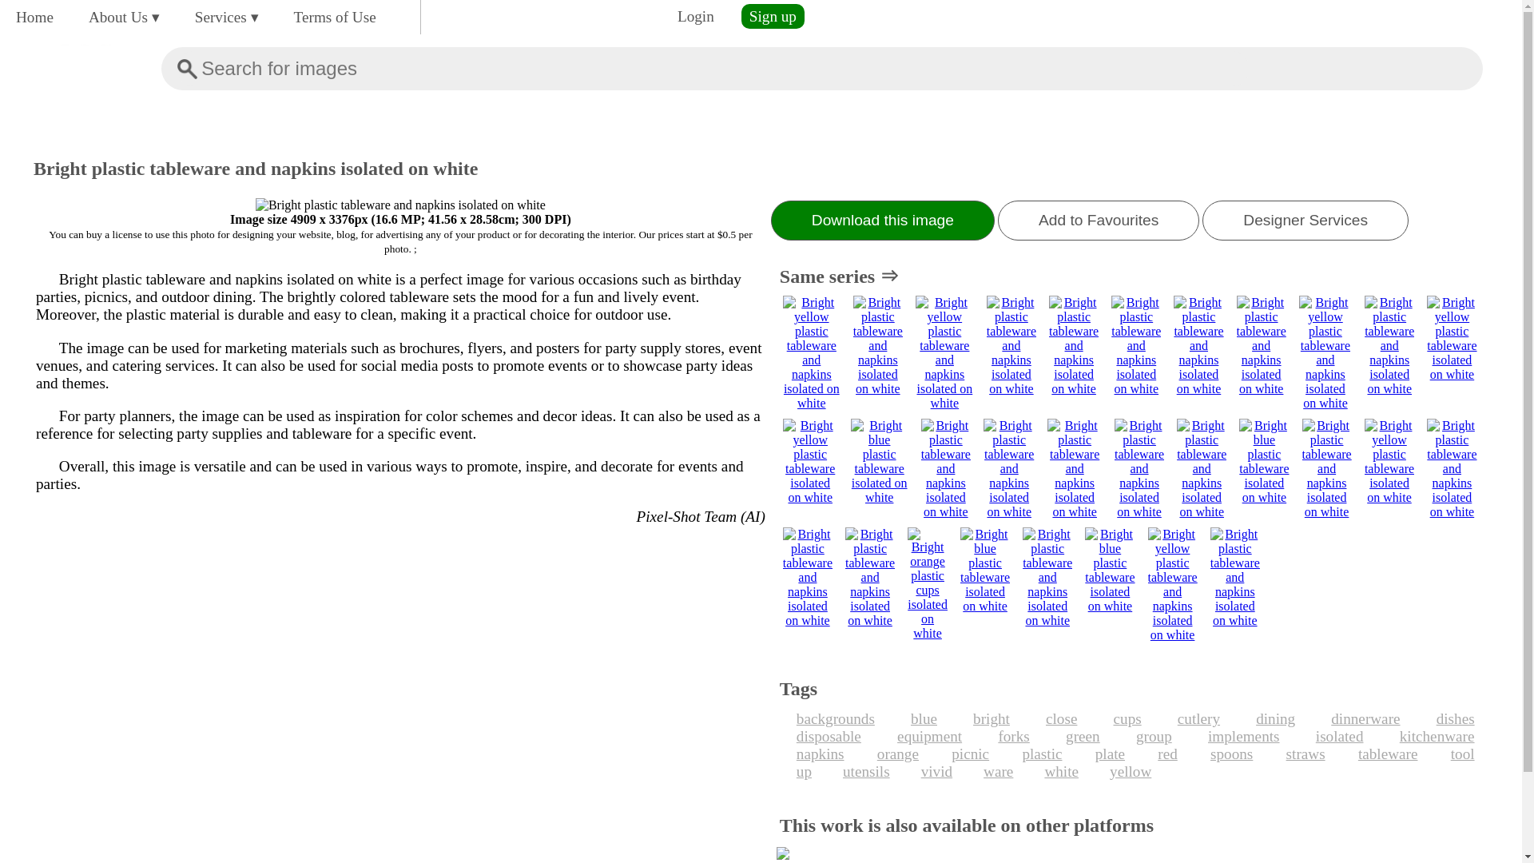 This screenshot has width=1534, height=863. I want to click on Designer Services, so click(1305, 221).